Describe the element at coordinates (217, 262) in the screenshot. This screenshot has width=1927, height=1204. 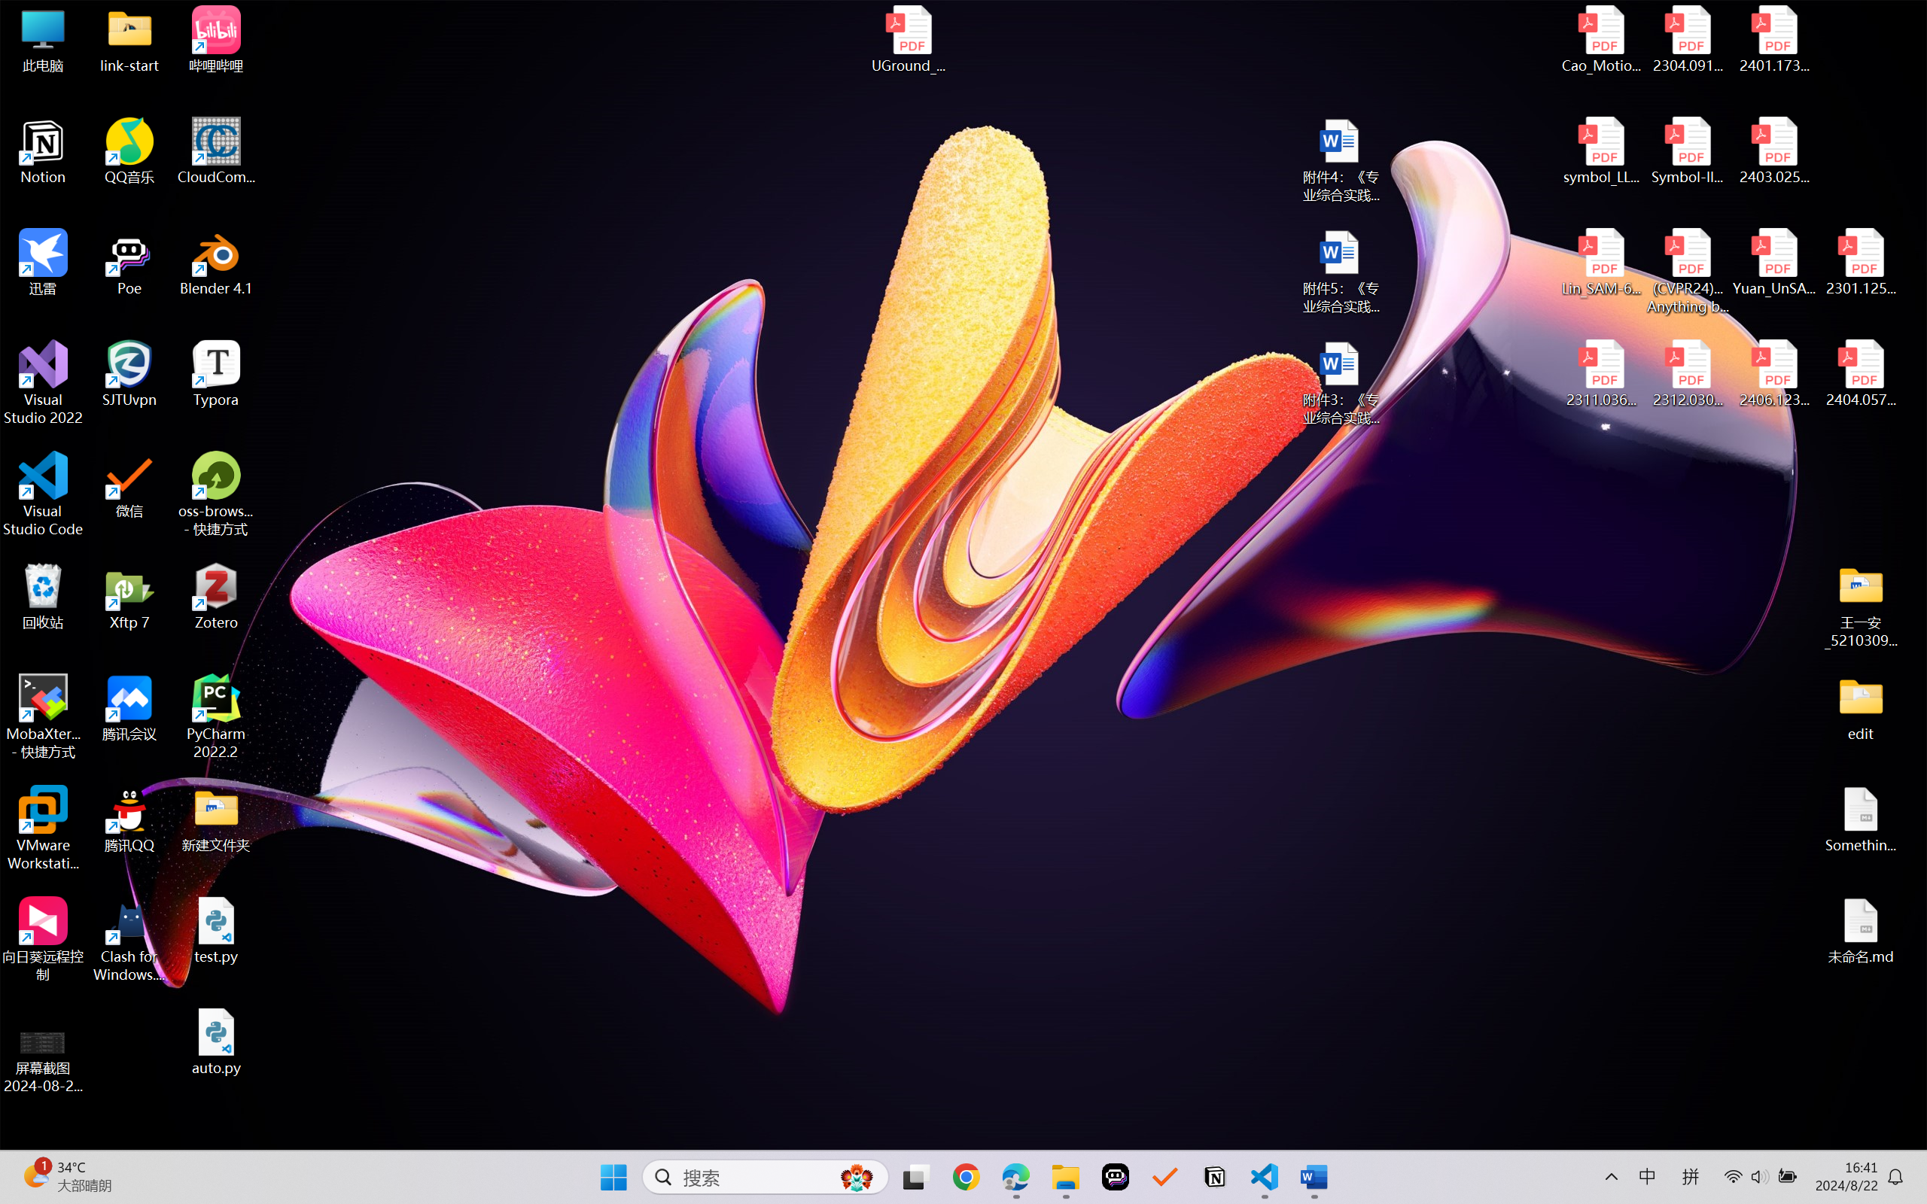
I see `Blender 4.1` at that location.